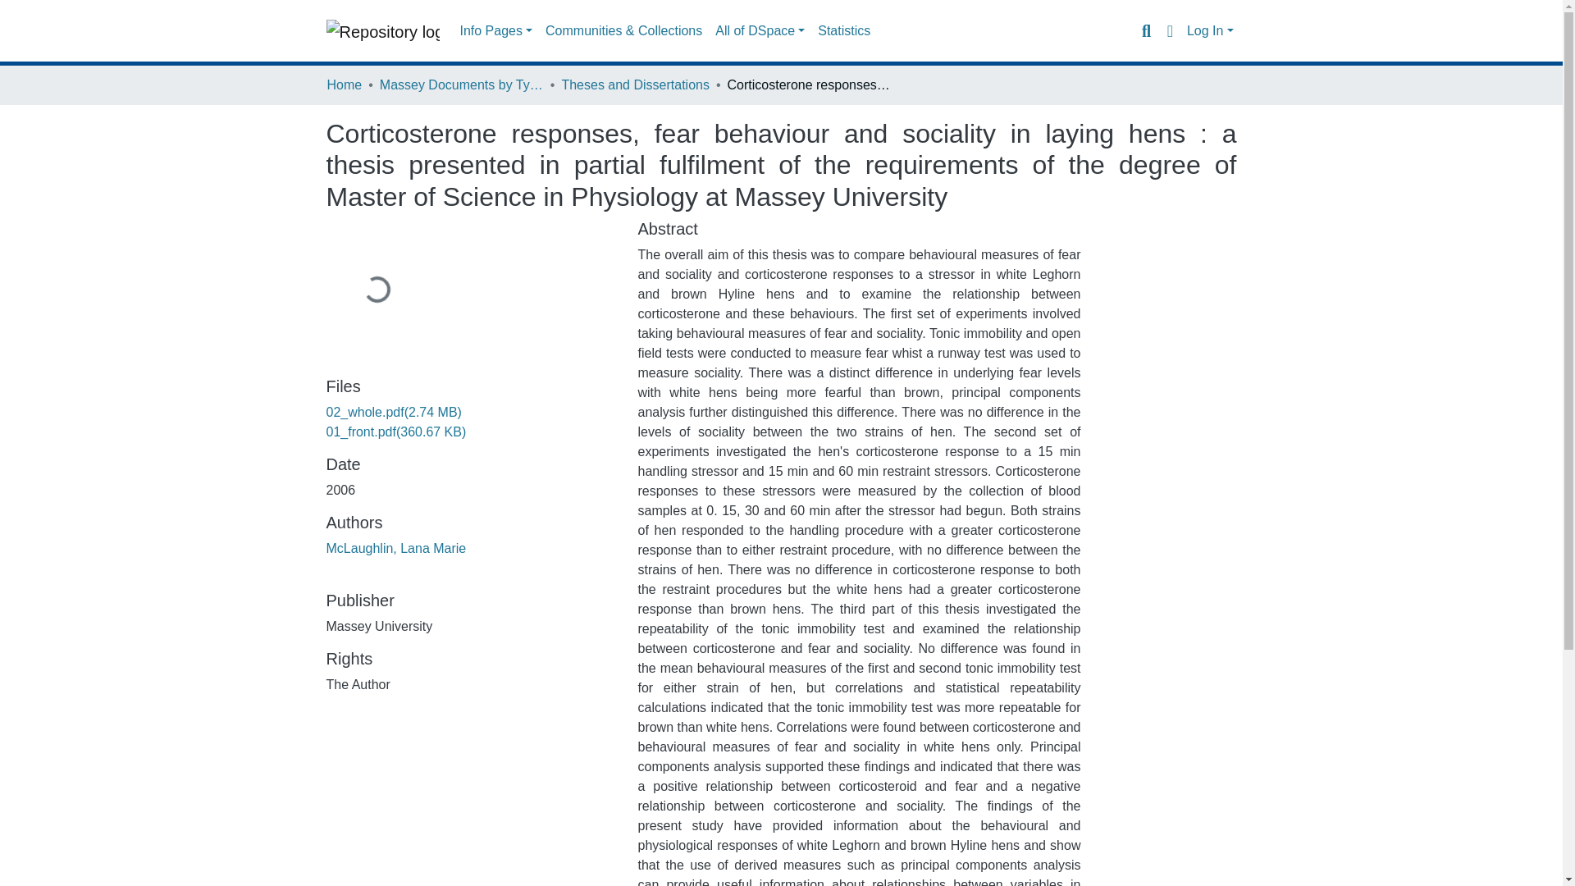 The width and height of the screenshot is (1575, 886). I want to click on Massey Documents by Type, so click(461, 84).